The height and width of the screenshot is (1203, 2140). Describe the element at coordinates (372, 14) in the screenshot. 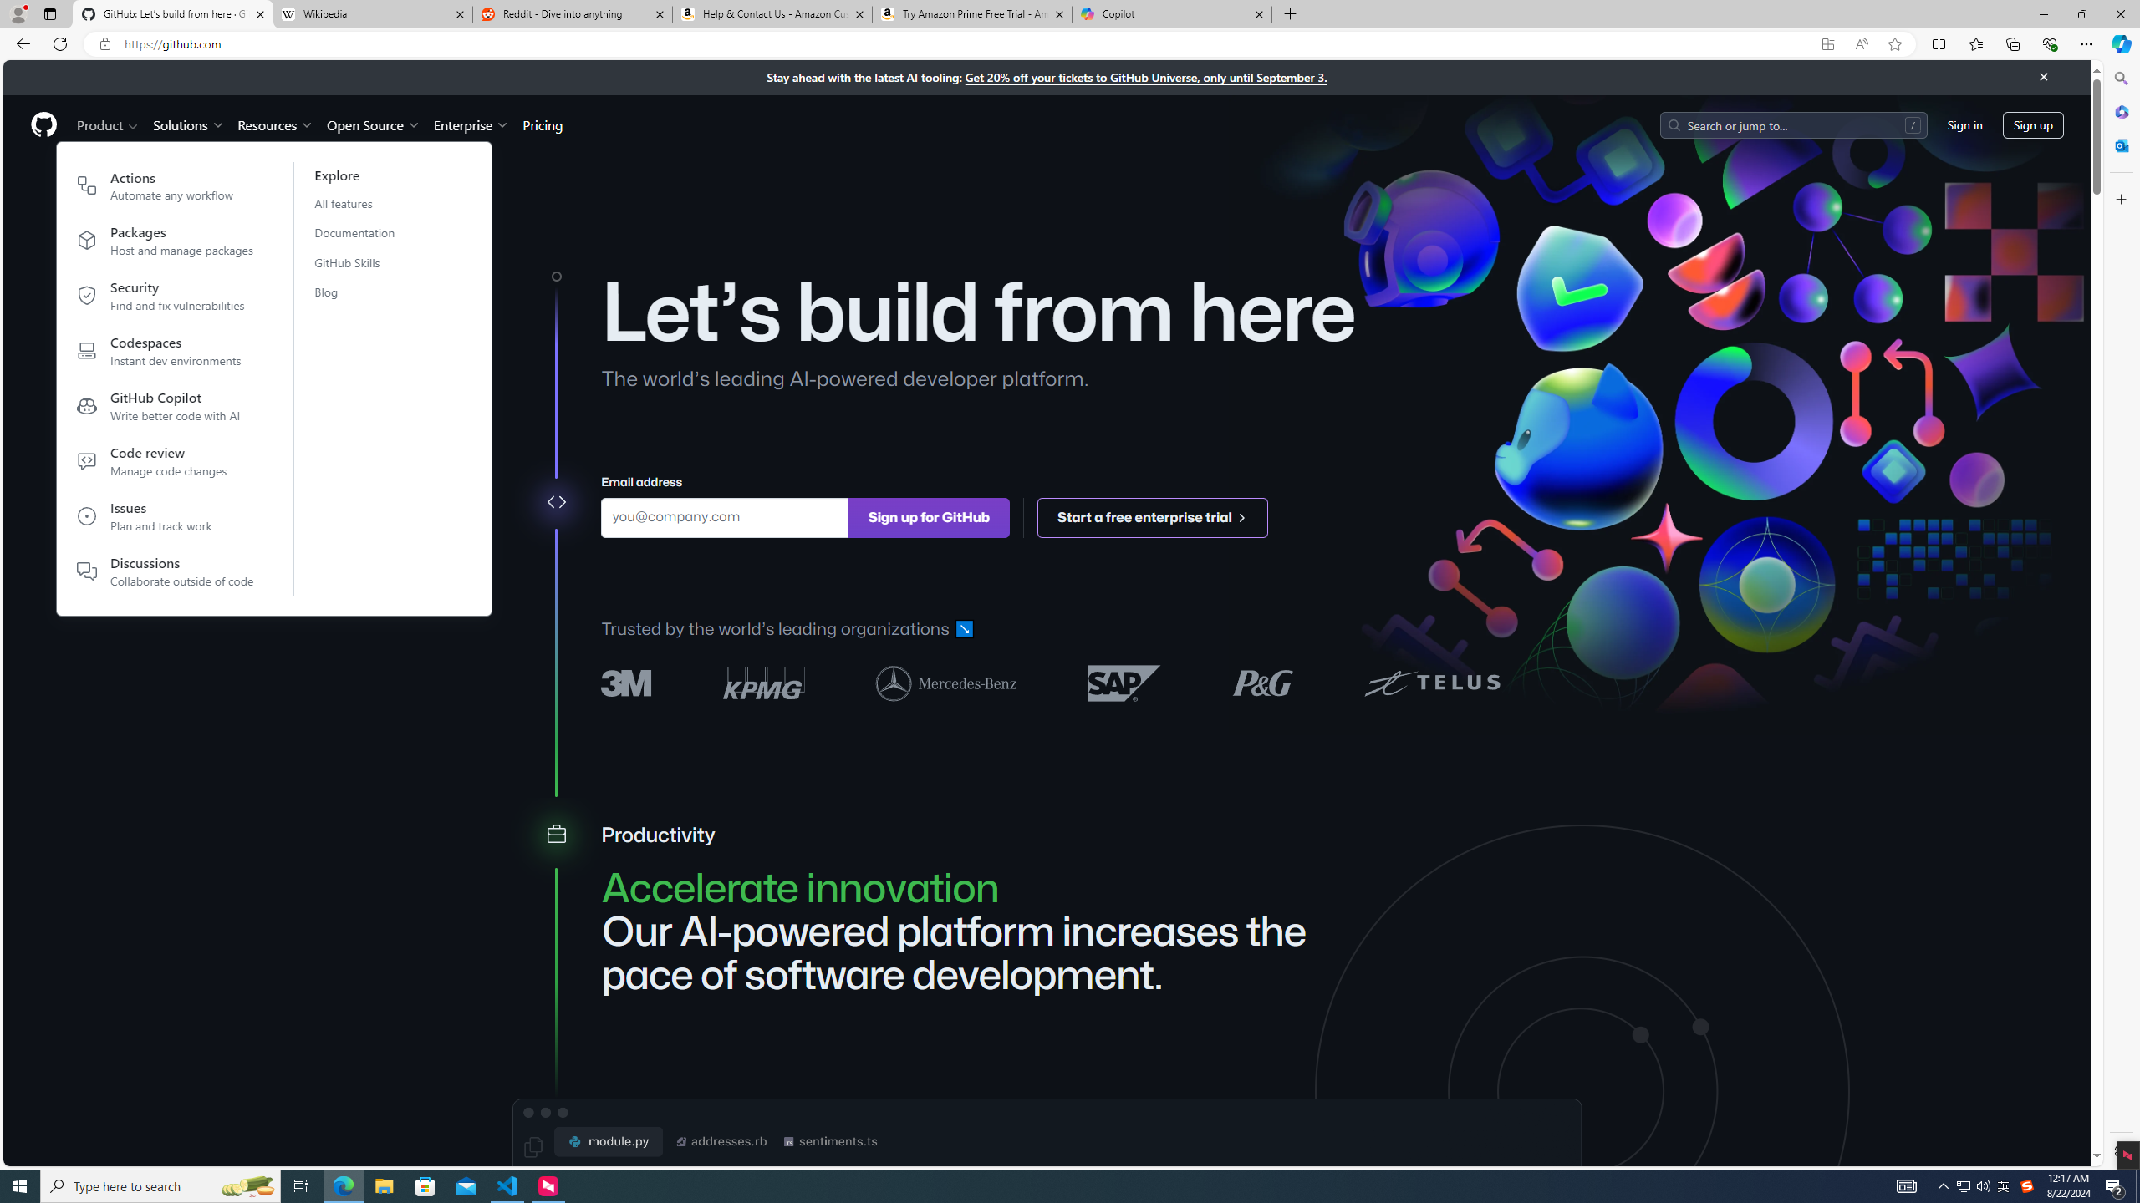

I see `Wikipedia` at that location.